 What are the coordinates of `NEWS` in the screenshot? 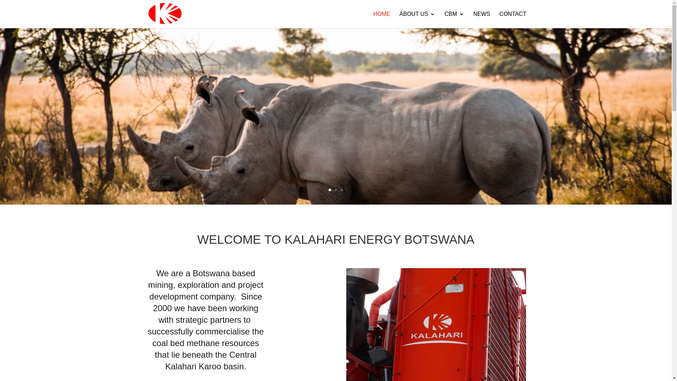 It's located at (482, 20).